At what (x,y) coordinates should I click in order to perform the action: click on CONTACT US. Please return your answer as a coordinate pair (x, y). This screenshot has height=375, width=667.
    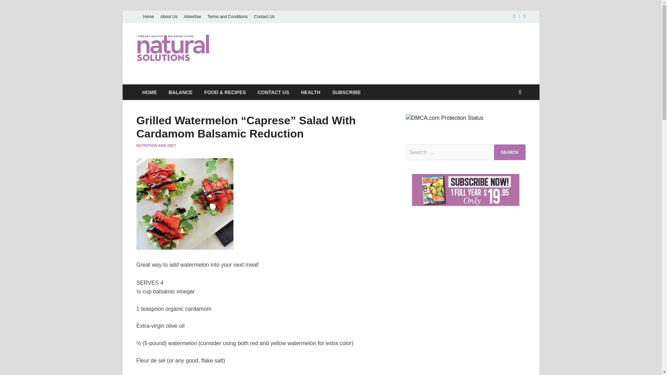
    Looking at the image, I should click on (274, 92).